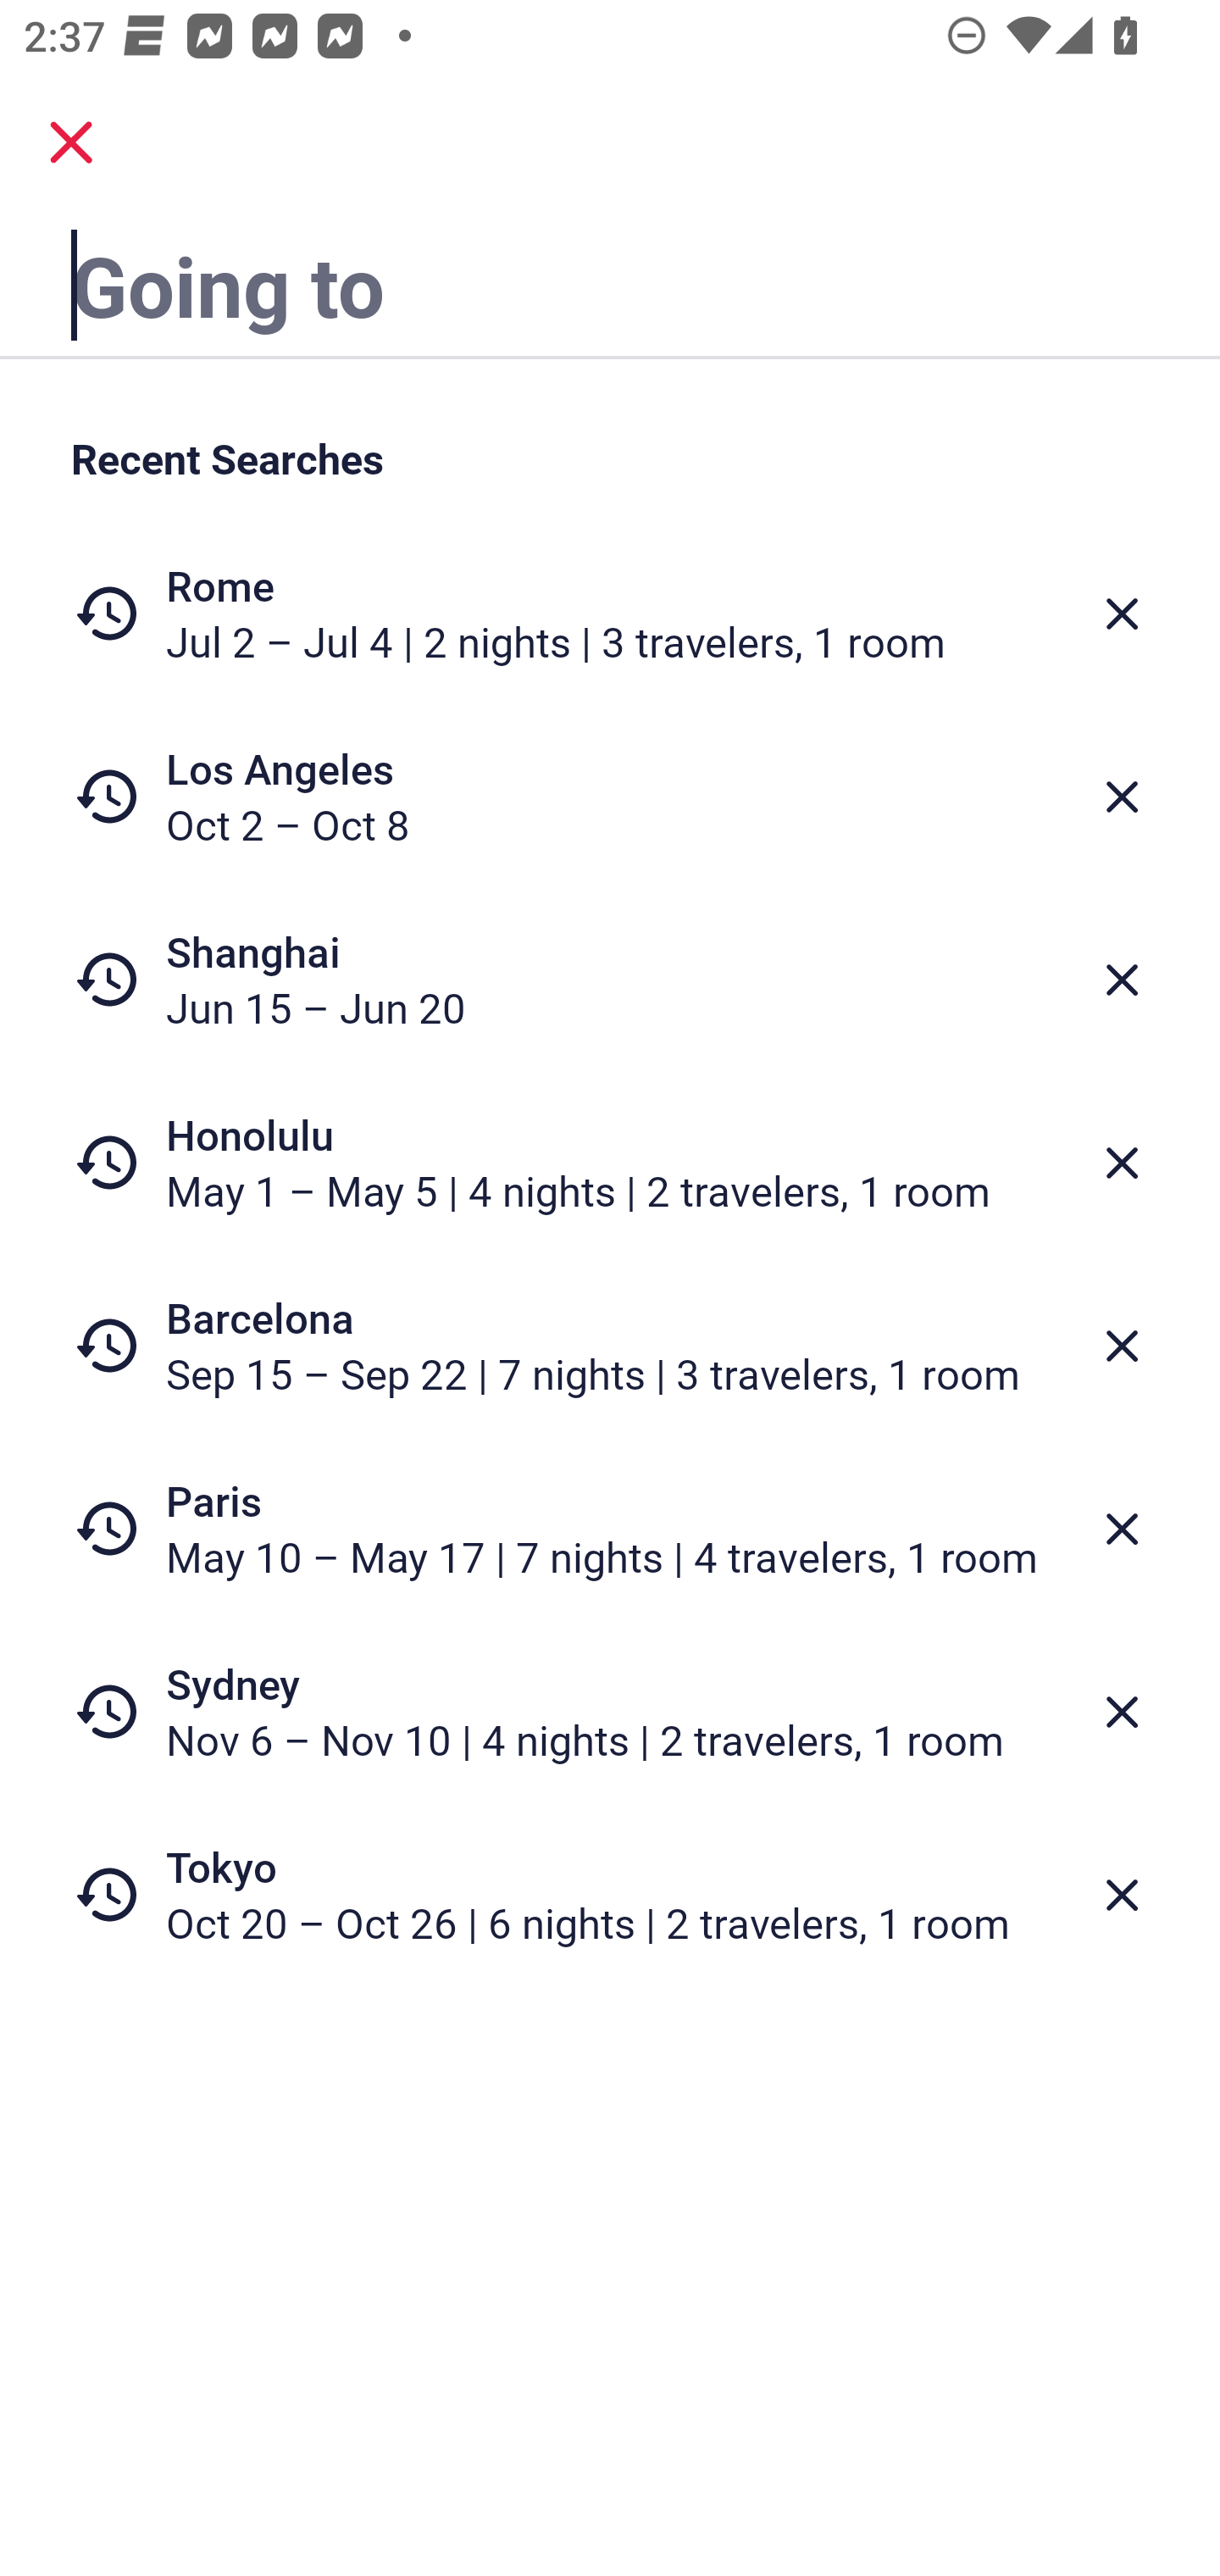  Describe the element at coordinates (610, 797) in the screenshot. I see `Los Angeles Oct 2 – Oct 8` at that location.